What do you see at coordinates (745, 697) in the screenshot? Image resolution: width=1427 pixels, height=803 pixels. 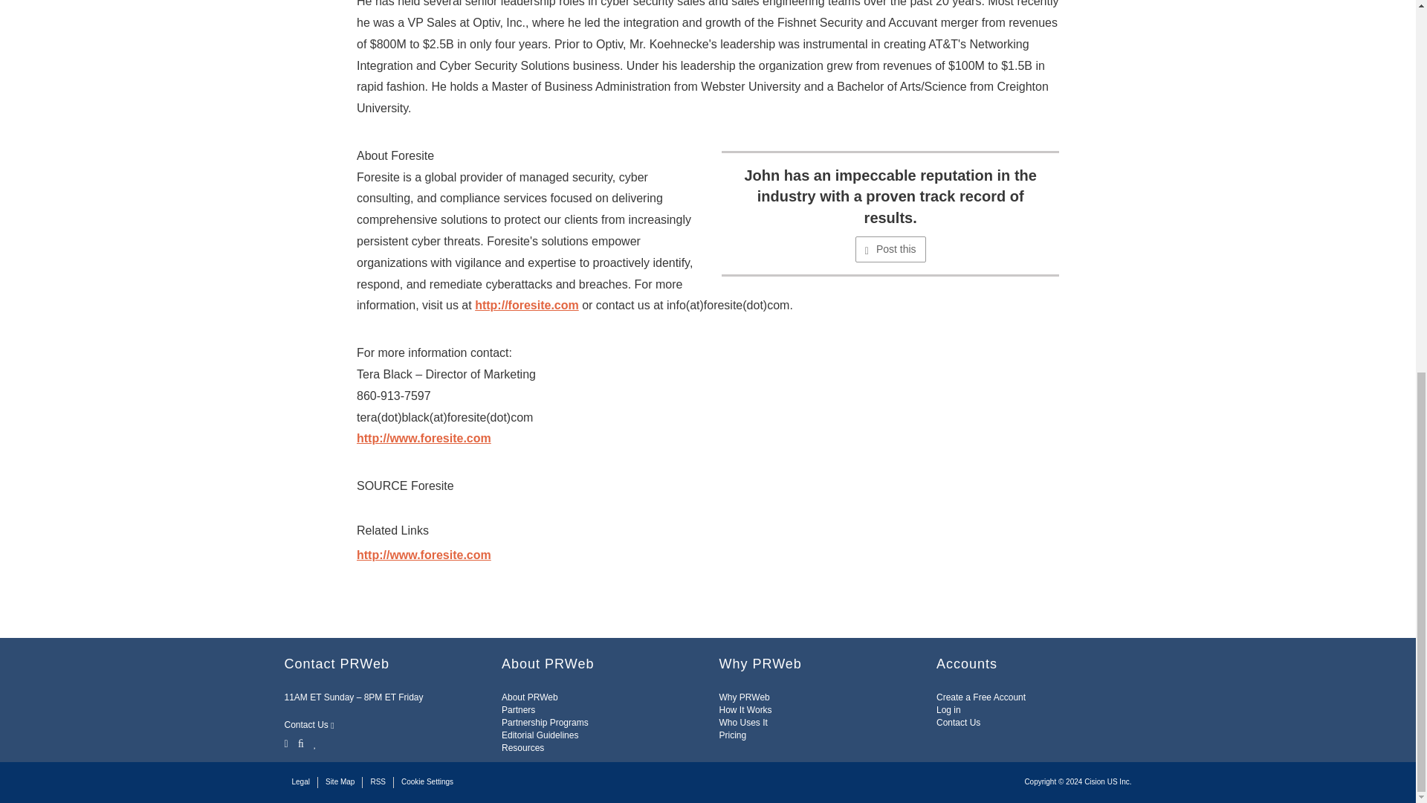 I see `Why PRWeb` at bounding box center [745, 697].